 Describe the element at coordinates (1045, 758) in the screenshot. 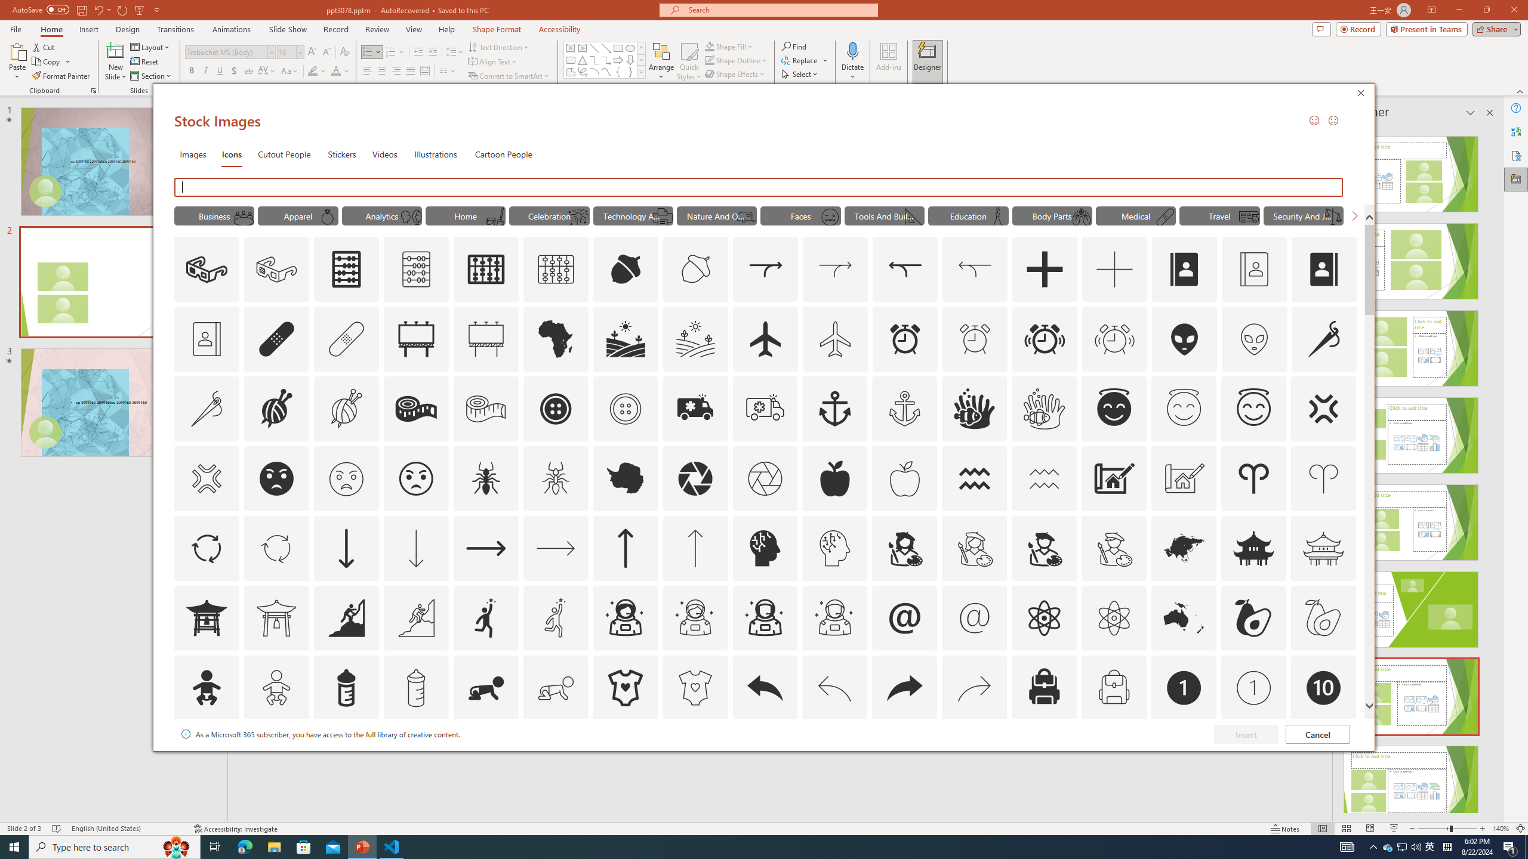

I see `AutomationID: Icons_Badge7_M` at that location.